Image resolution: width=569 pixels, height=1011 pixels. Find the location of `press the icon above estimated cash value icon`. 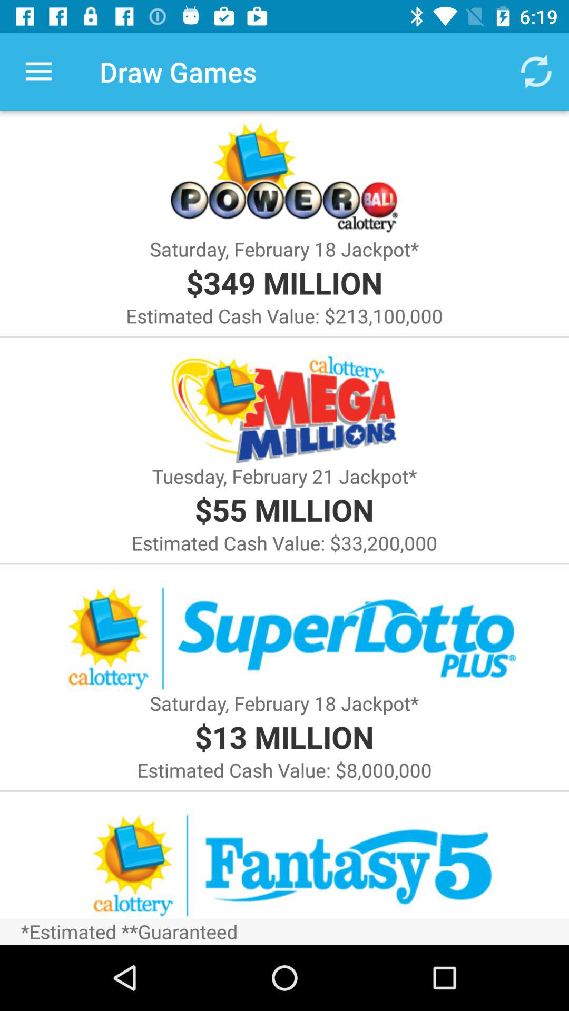

press the icon above estimated cash value icon is located at coordinates (284, 510).